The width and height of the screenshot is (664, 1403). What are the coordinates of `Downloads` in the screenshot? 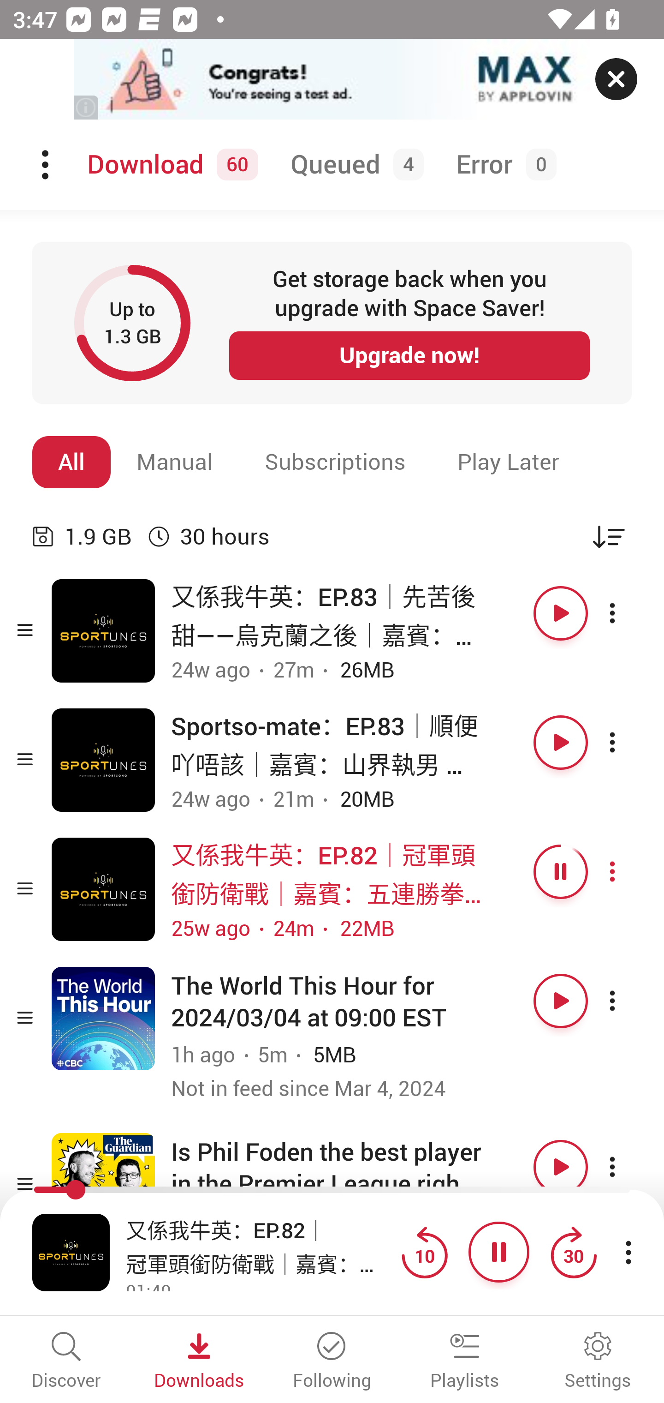 It's located at (199, 1361).